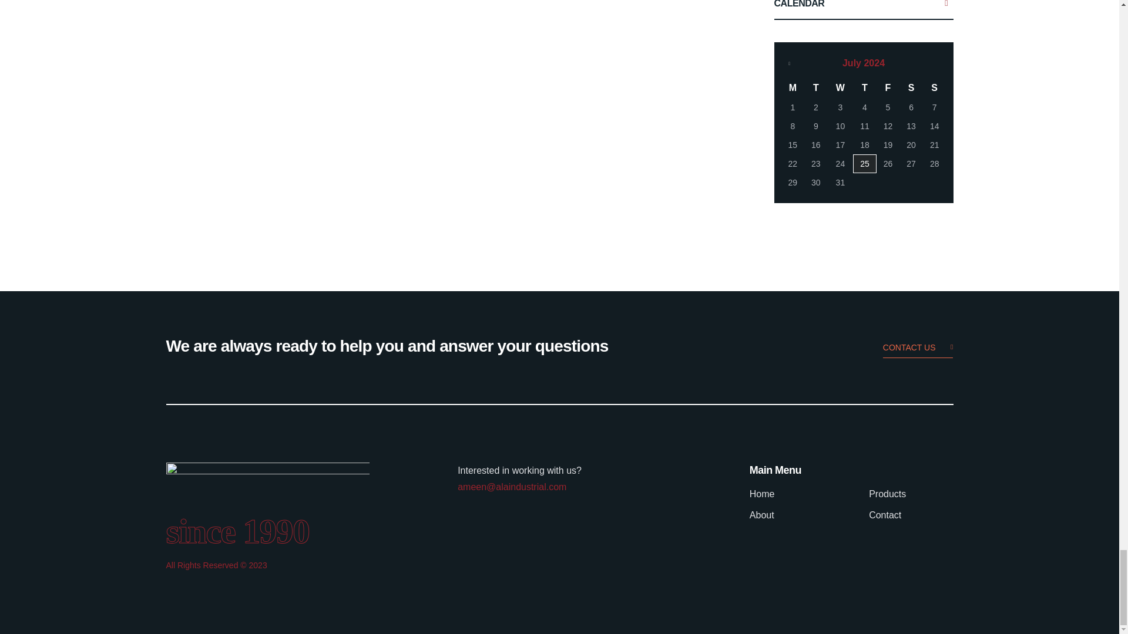 Image resolution: width=1128 pixels, height=634 pixels. I want to click on Monday, so click(793, 88).